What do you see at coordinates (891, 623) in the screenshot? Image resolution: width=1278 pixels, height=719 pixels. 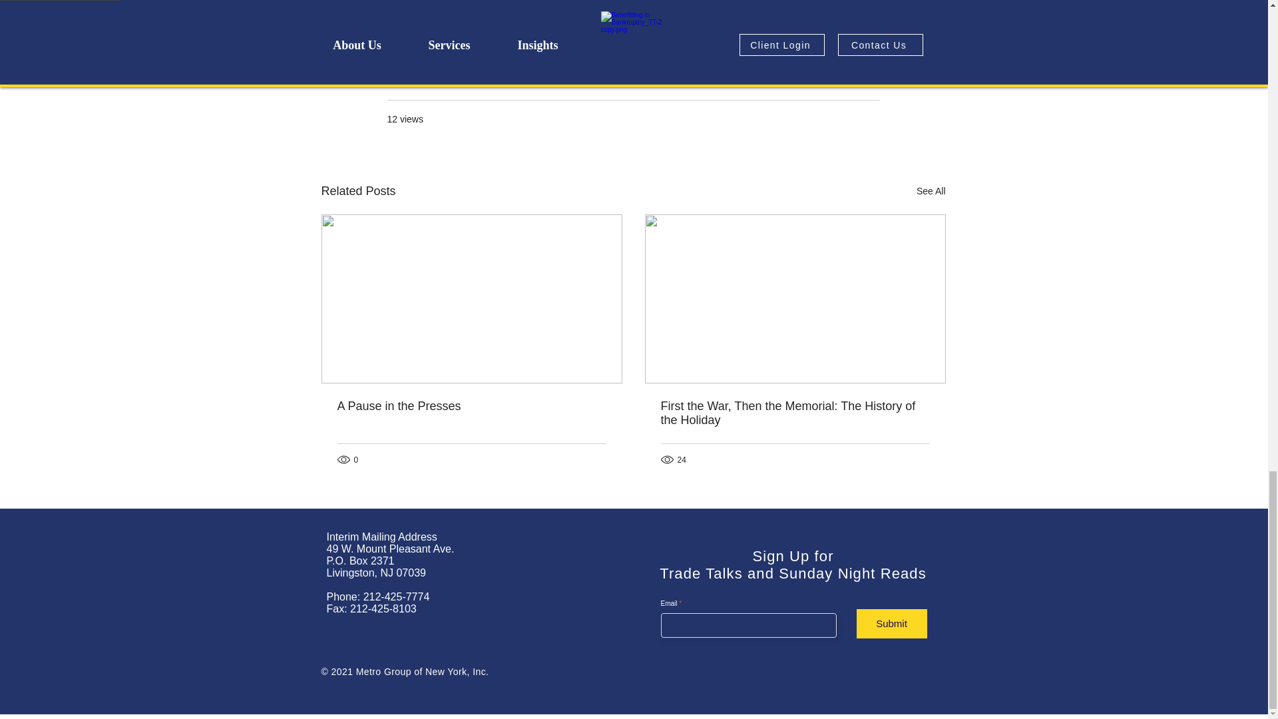 I see `Submit` at bounding box center [891, 623].